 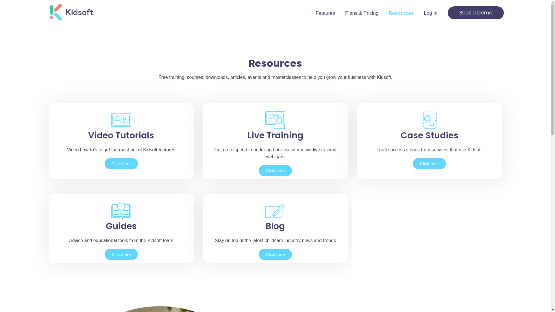 What do you see at coordinates (121, 211) in the screenshot?
I see `kidsoft-resources-guides` at bounding box center [121, 211].